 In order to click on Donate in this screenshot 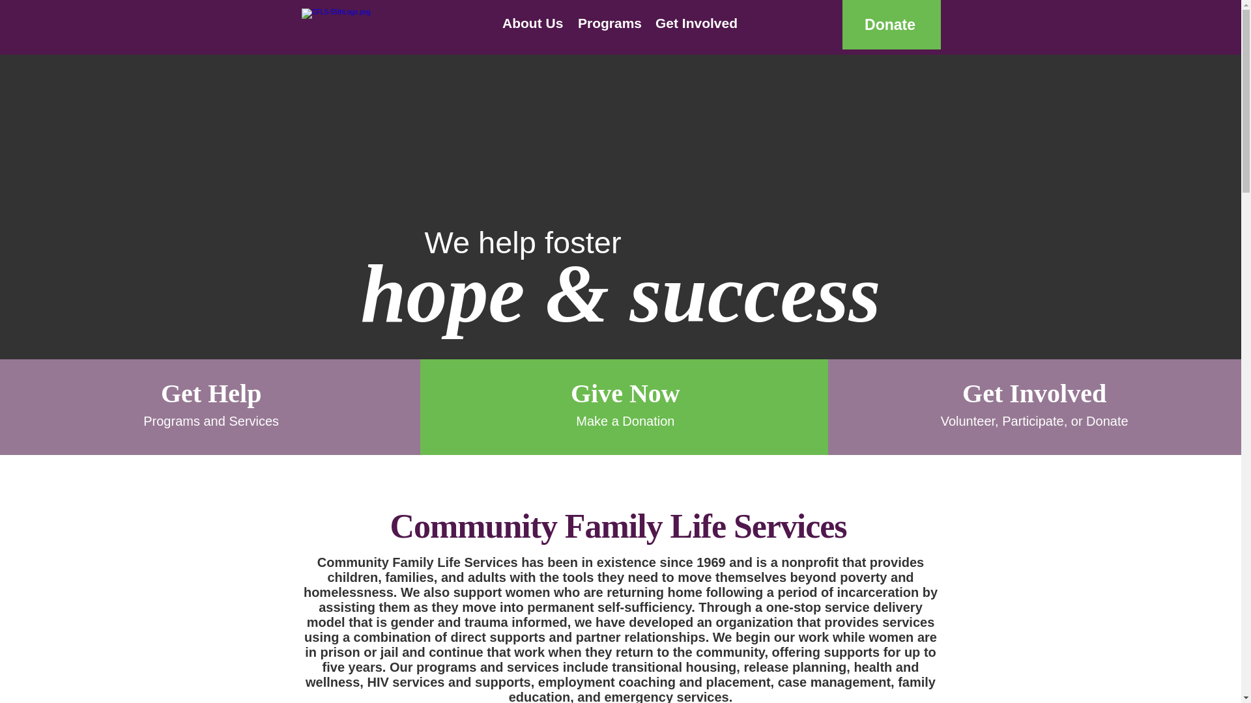, I will do `click(891, 25)`.